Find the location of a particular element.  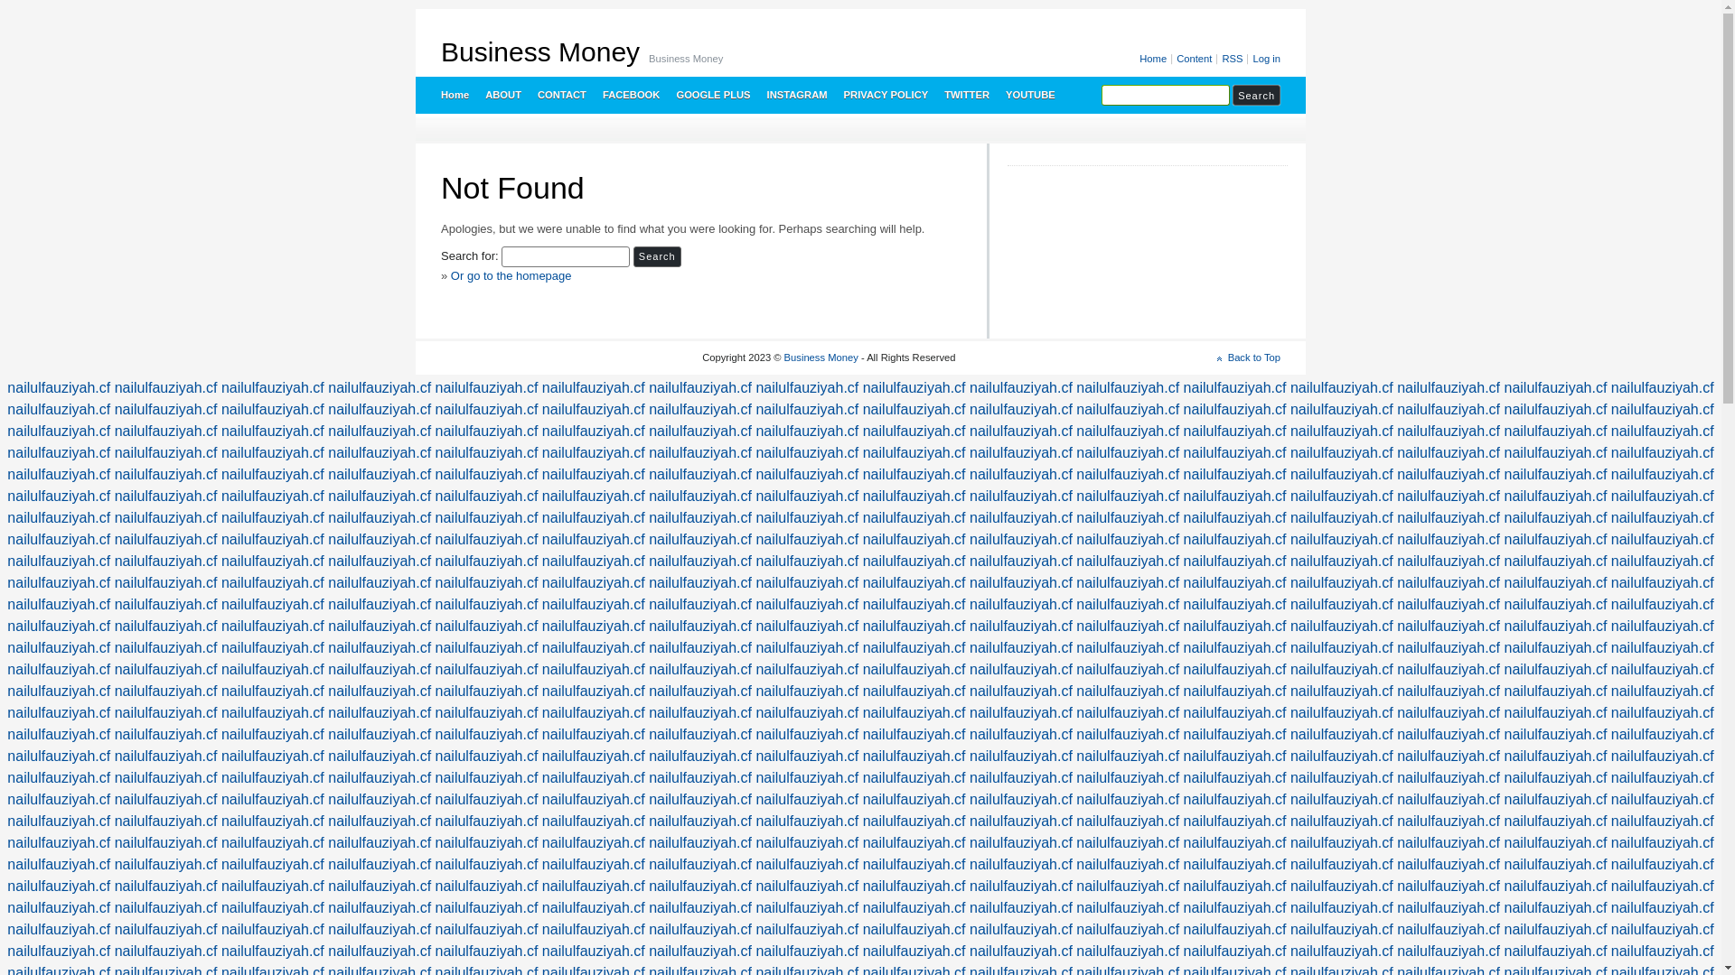

nailulfauziyah.cf is located at coordinates (1663, 843).